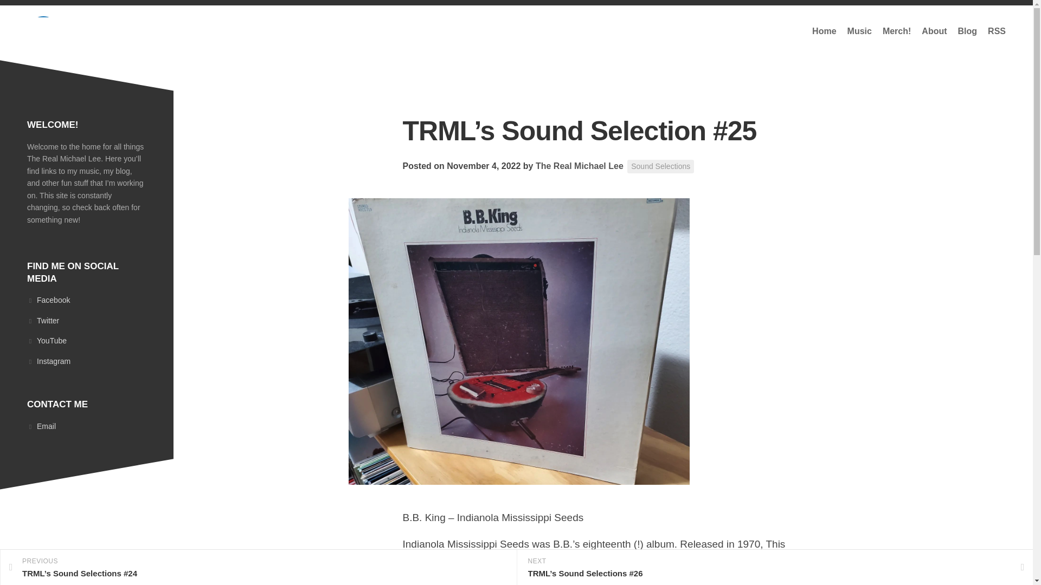 The image size is (1041, 585). What do you see at coordinates (934, 31) in the screenshot?
I see `About` at bounding box center [934, 31].